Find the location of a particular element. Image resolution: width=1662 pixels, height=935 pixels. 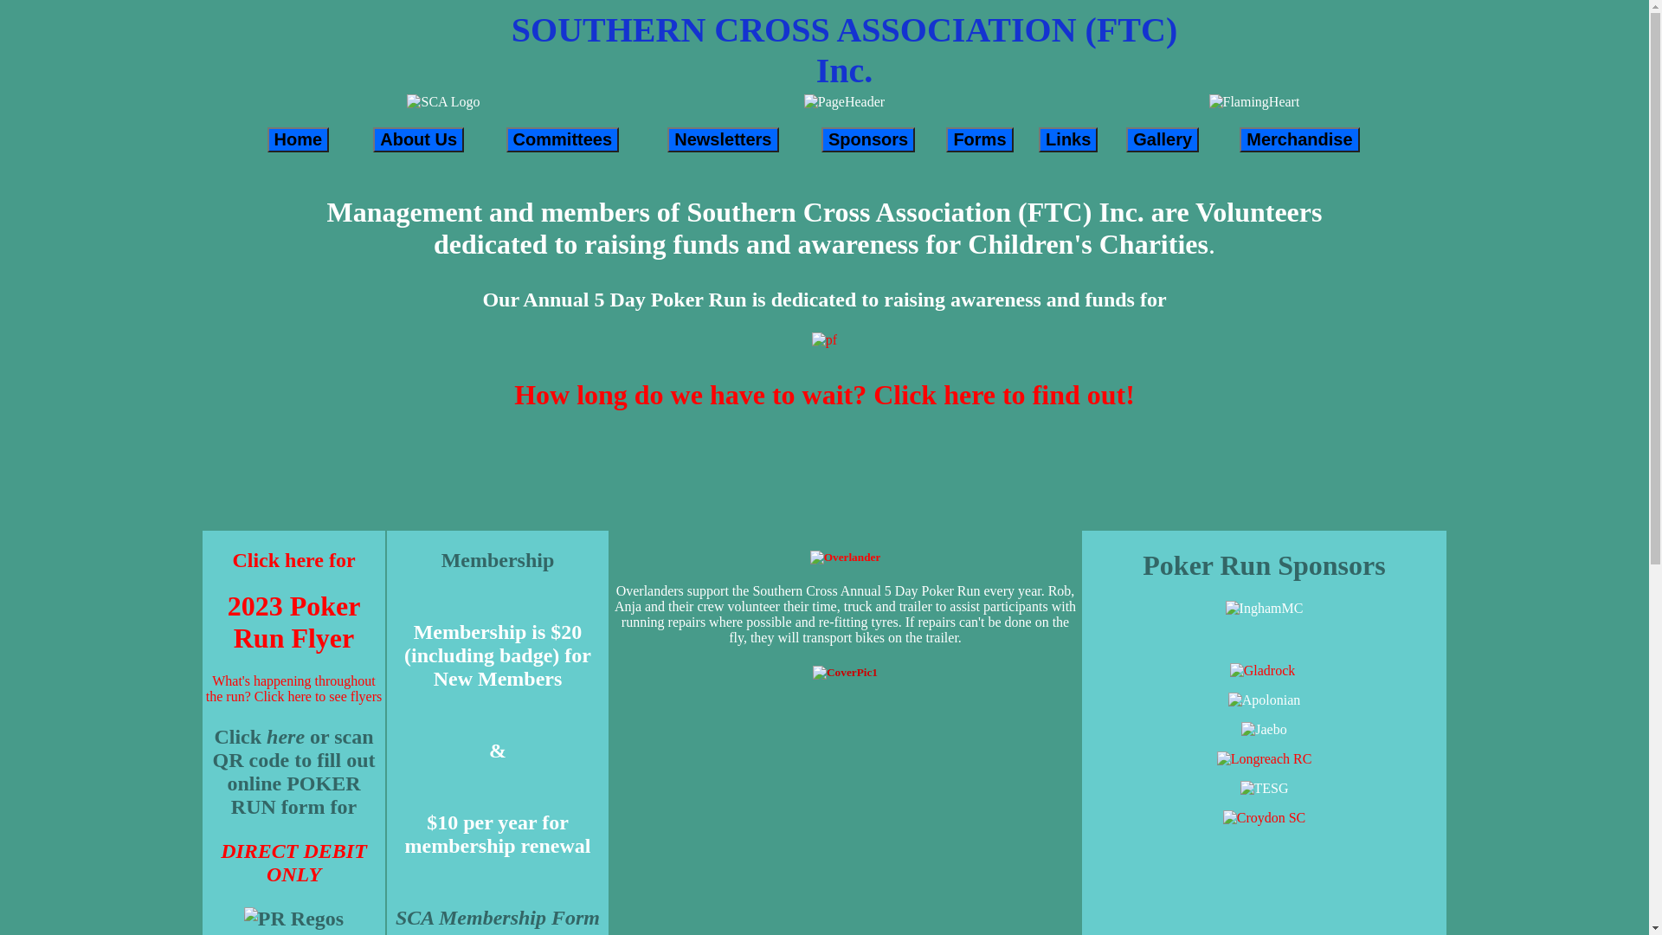

Gallery is located at coordinates (1163, 139).